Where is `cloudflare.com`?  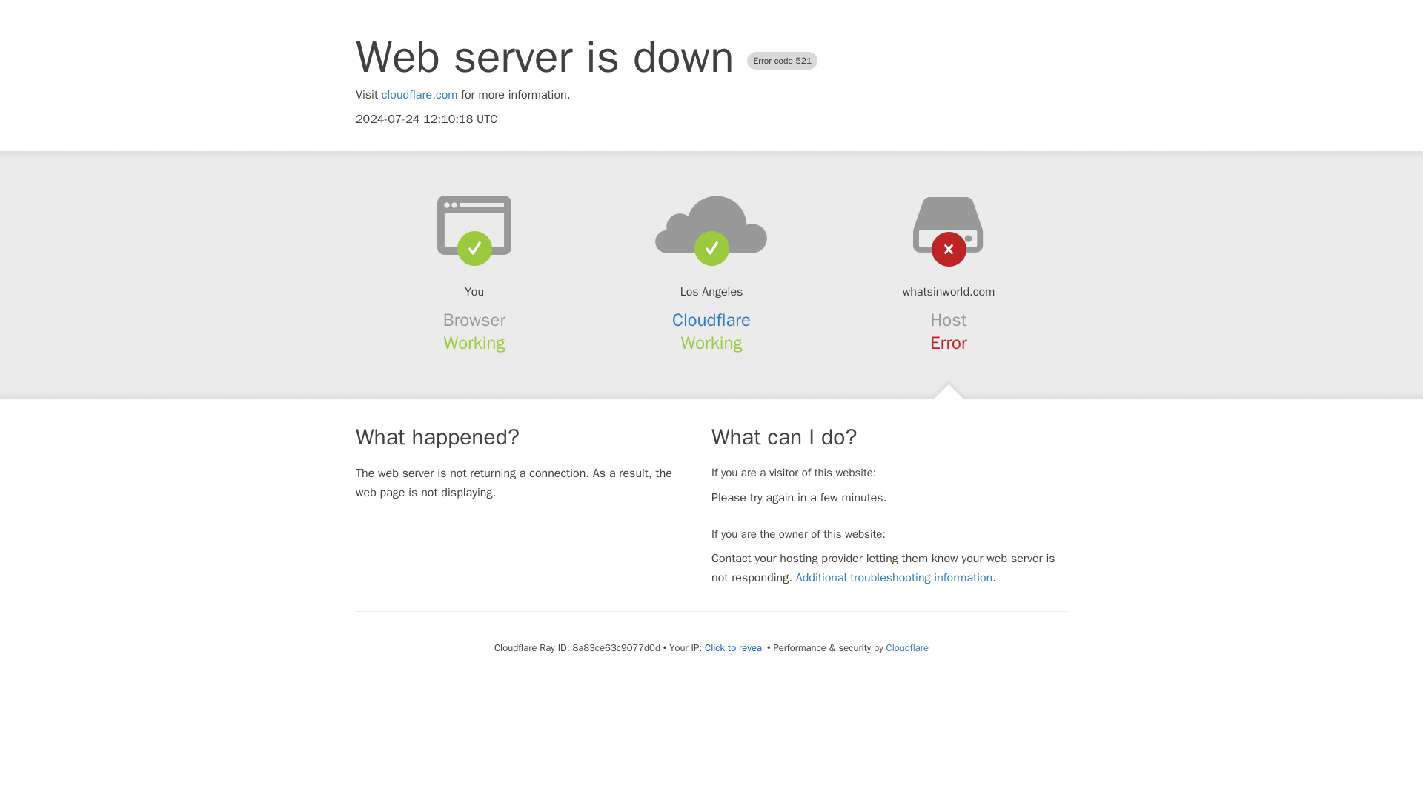
cloudflare.com is located at coordinates (419, 95).